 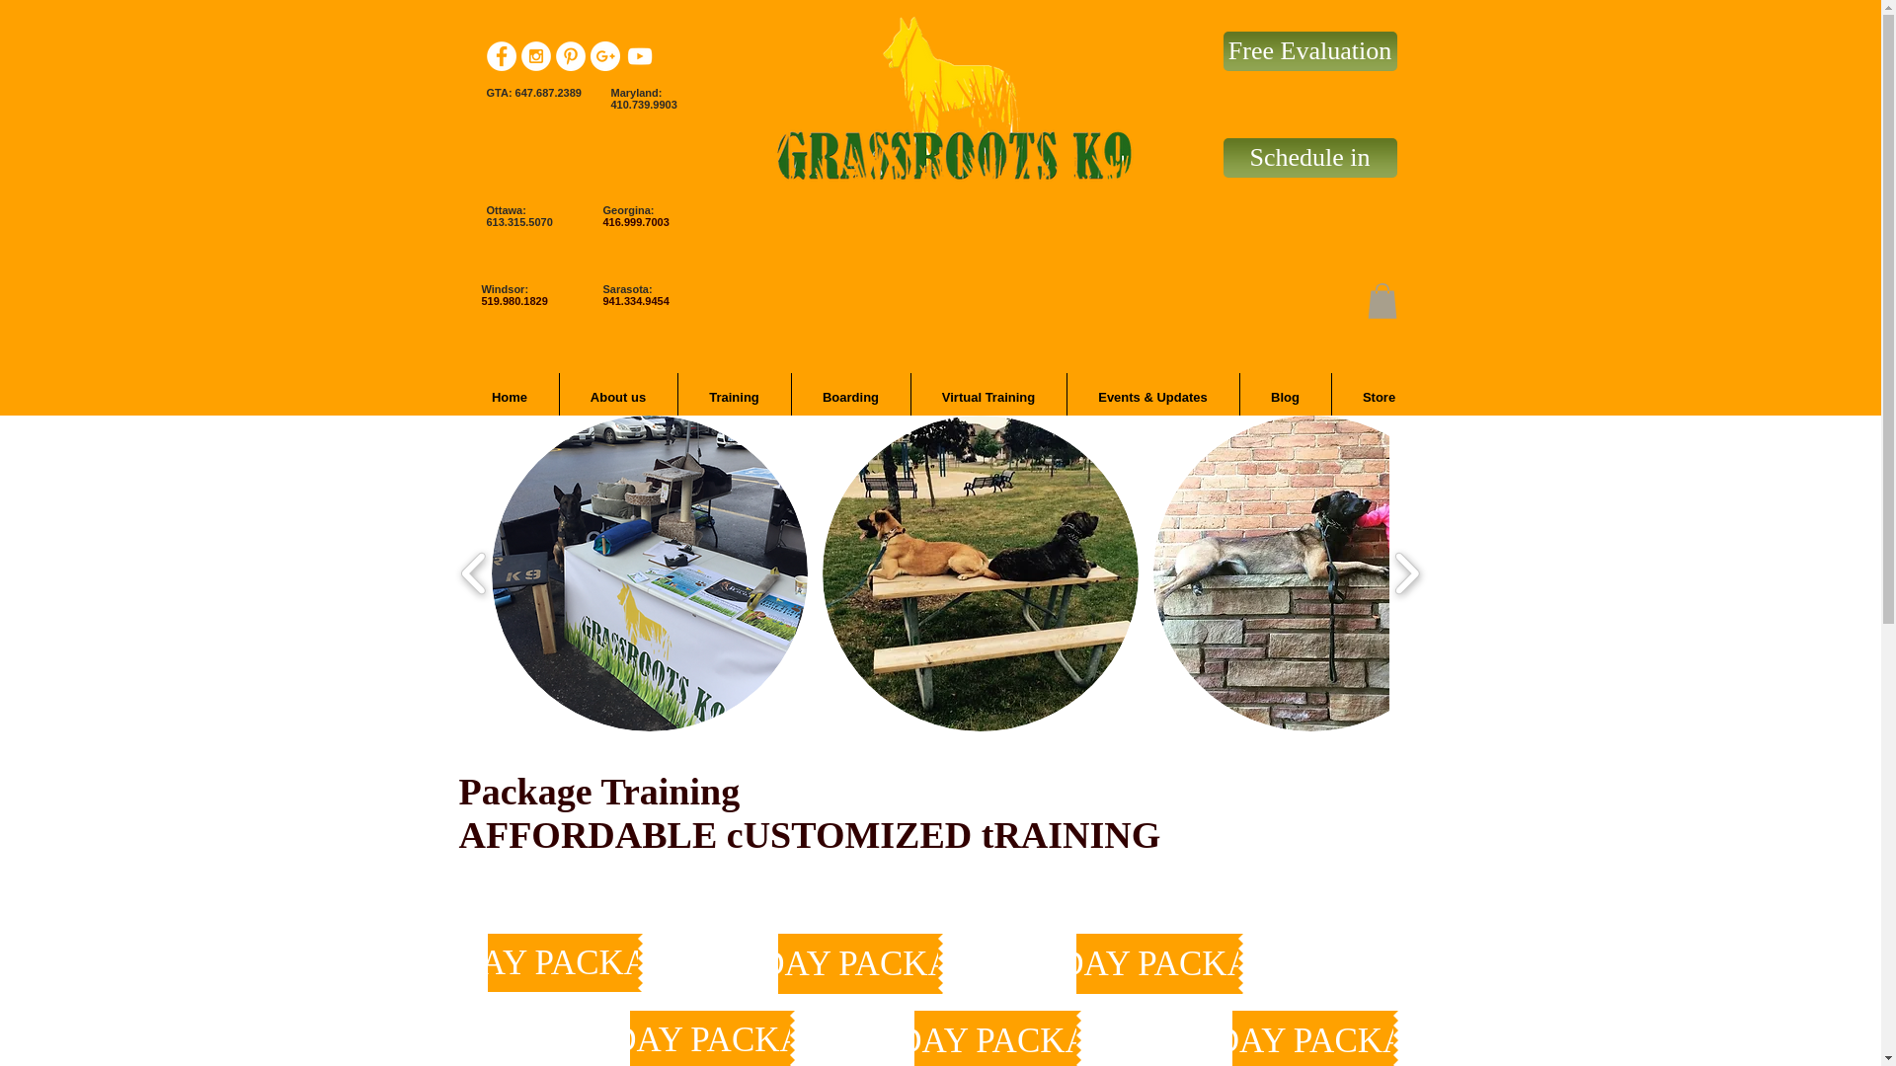 What do you see at coordinates (1157, 963) in the screenshot?
I see `30 DAY PACKAGE` at bounding box center [1157, 963].